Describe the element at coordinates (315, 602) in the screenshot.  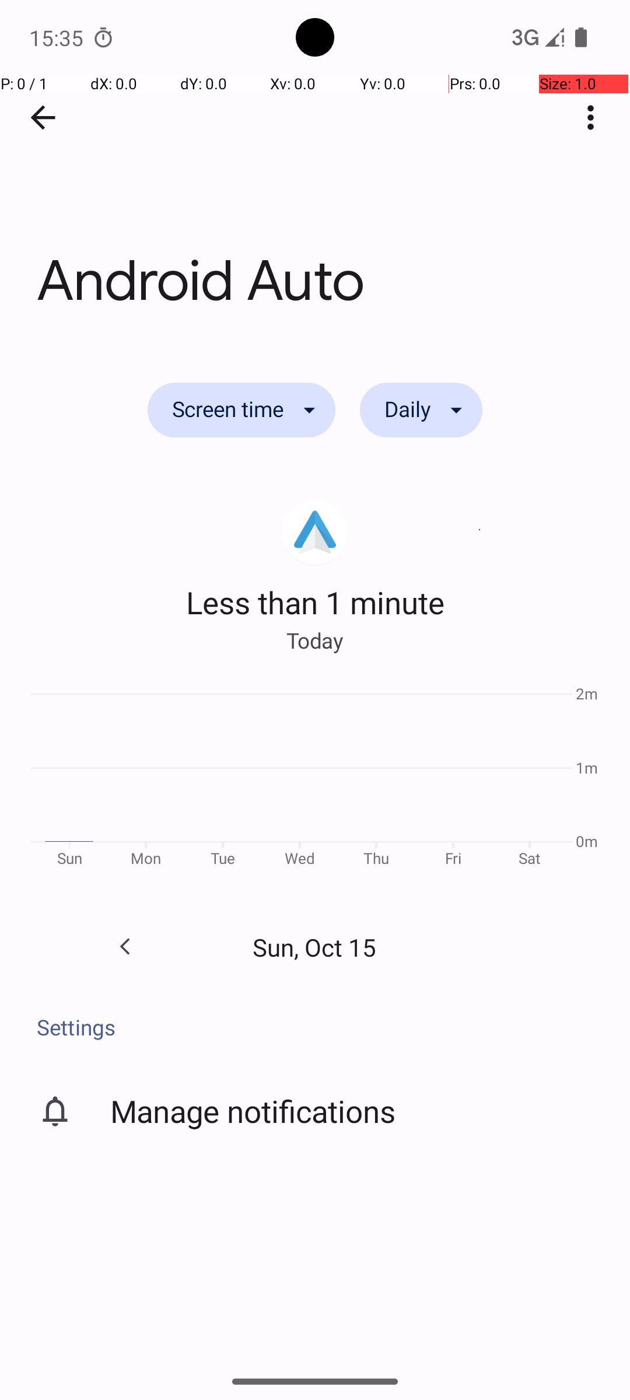
I see `Less than 1 minute` at that location.